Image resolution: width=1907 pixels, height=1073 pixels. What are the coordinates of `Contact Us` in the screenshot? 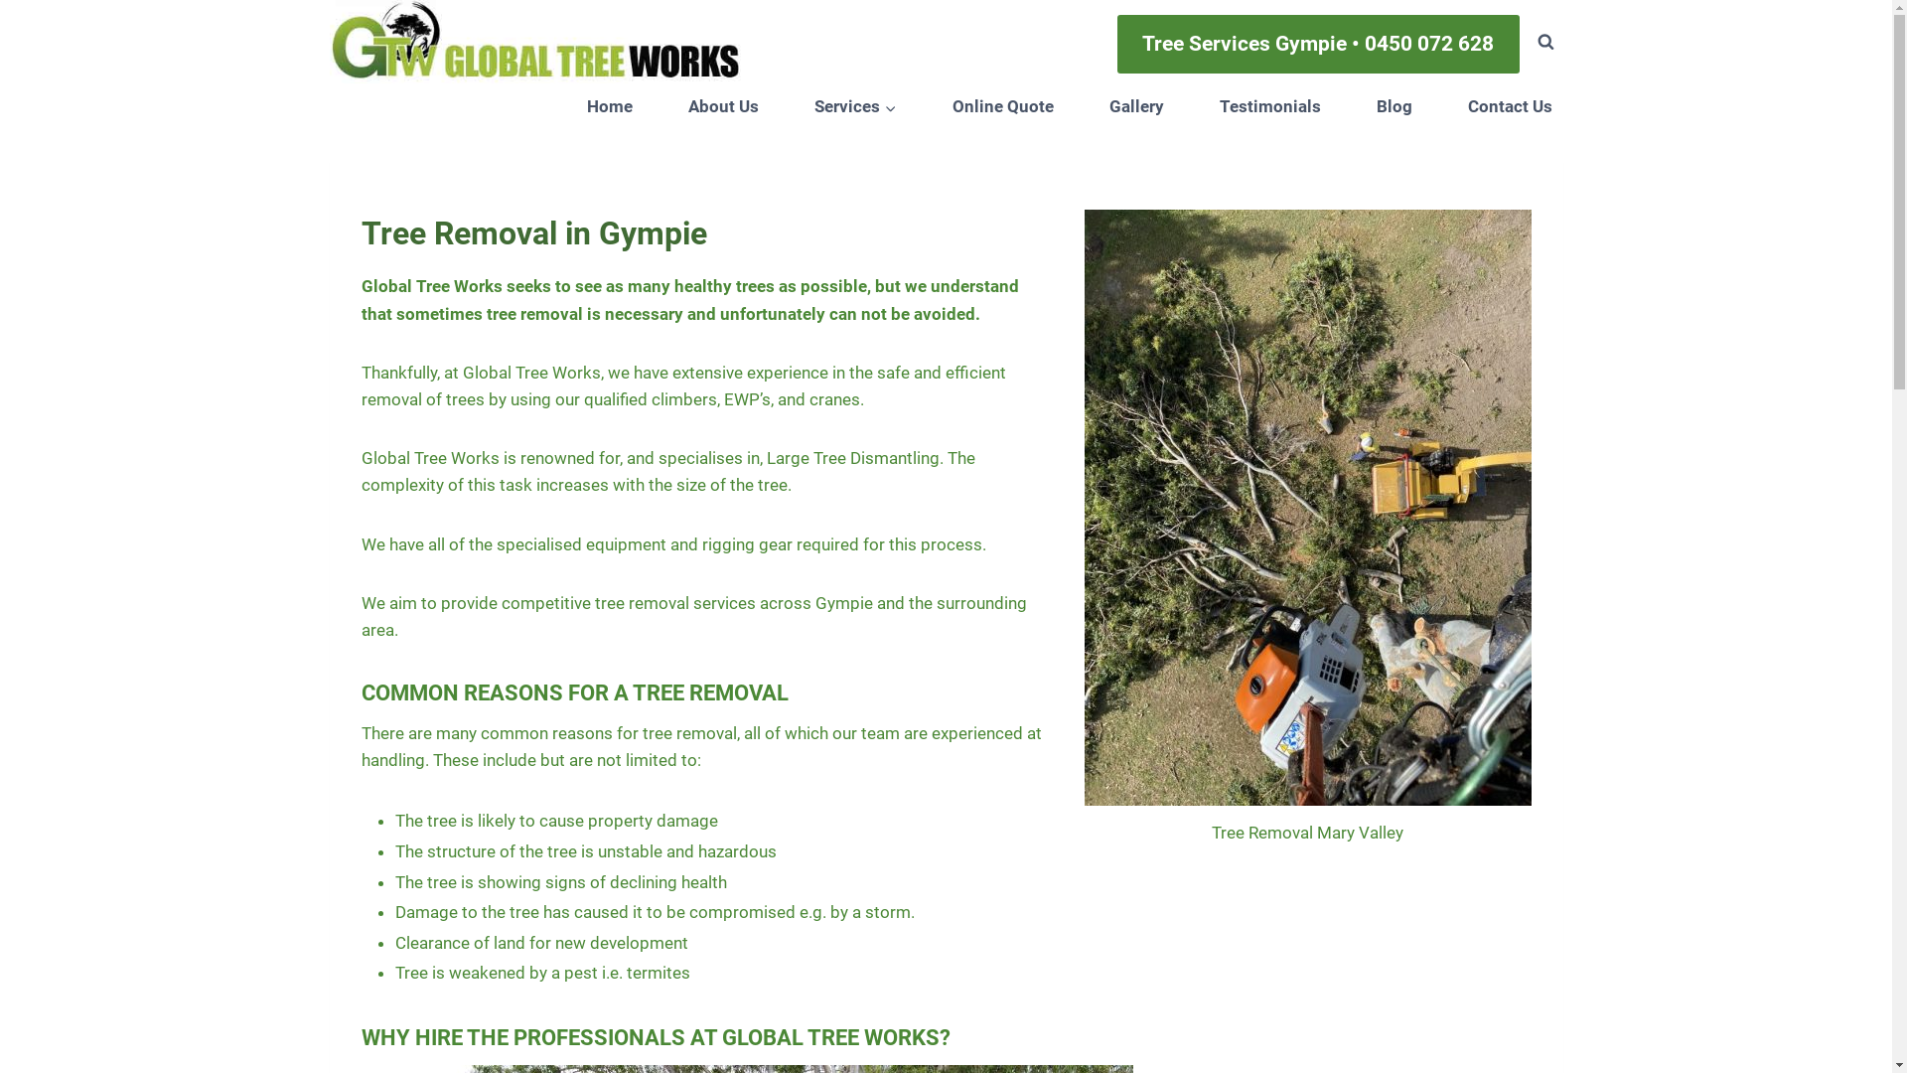 It's located at (1510, 107).